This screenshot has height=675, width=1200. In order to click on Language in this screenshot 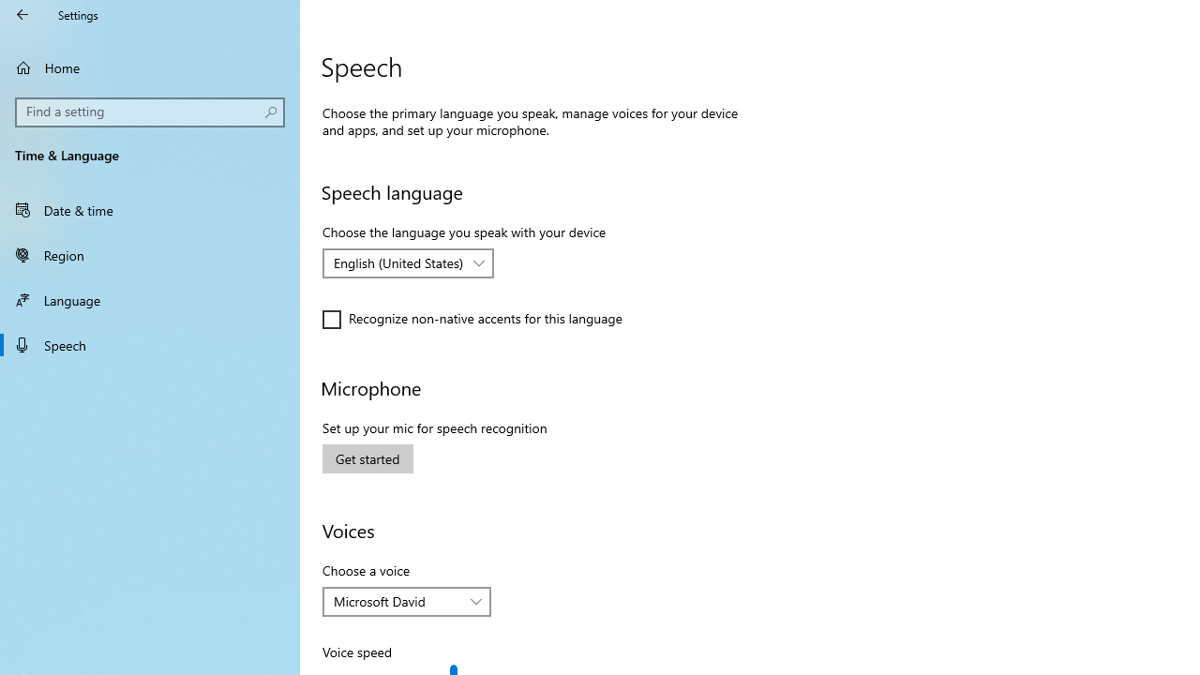, I will do `click(150, 300)`.